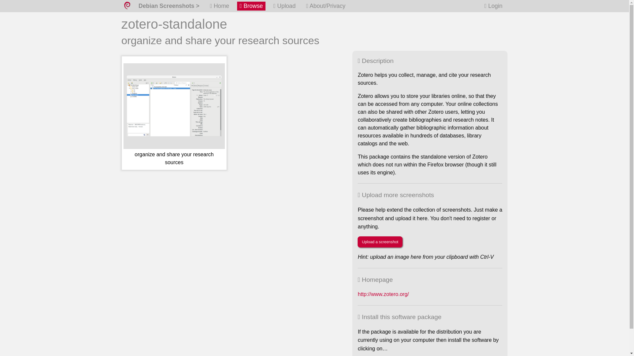 The image size is (634, 356). I want to click on Login, so click(493, 6).